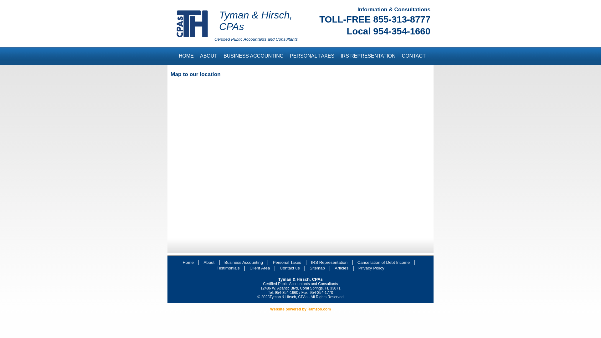 The image size is (601, 338). I want to click on Privacy Policy, so click(371, 268).